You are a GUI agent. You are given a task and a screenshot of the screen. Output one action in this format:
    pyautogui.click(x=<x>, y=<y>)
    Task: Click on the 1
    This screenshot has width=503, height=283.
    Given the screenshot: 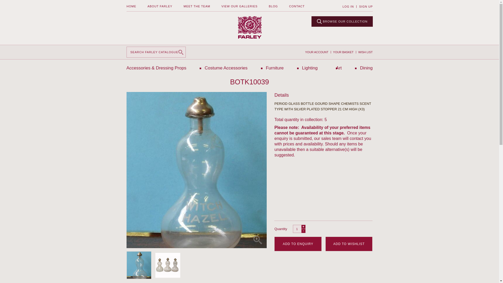 What is the action you would take?
    pyautogui.click(x=297, y=228)
    